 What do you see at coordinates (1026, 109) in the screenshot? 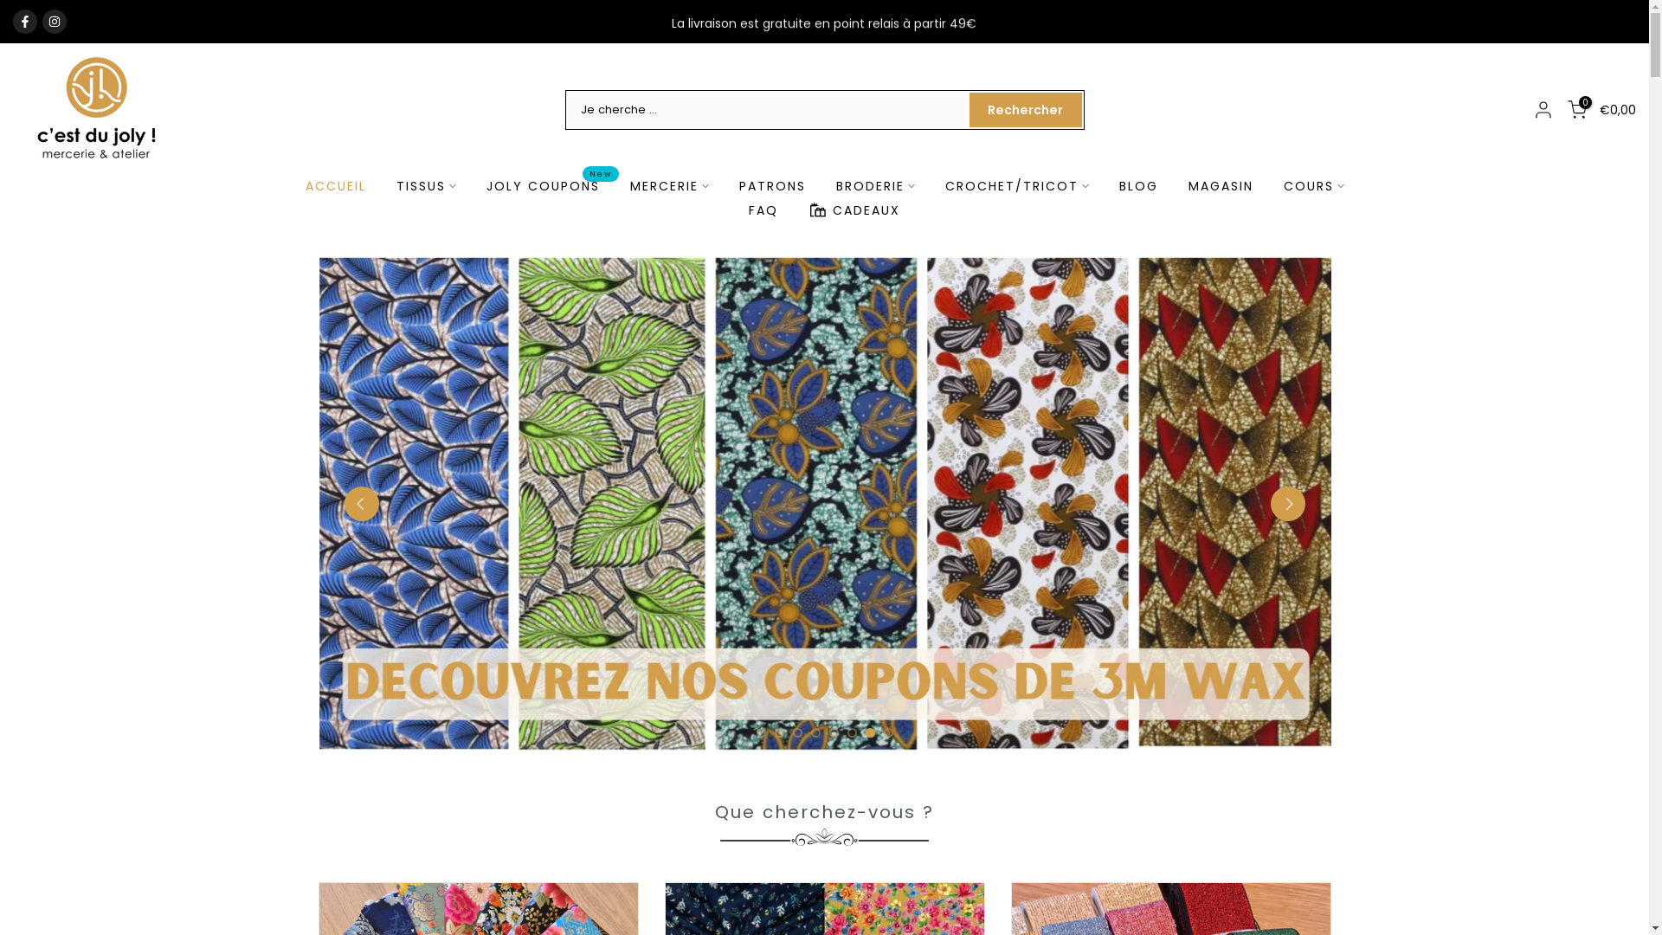
I see `Rechercher` at bounding box center [1026, 109].